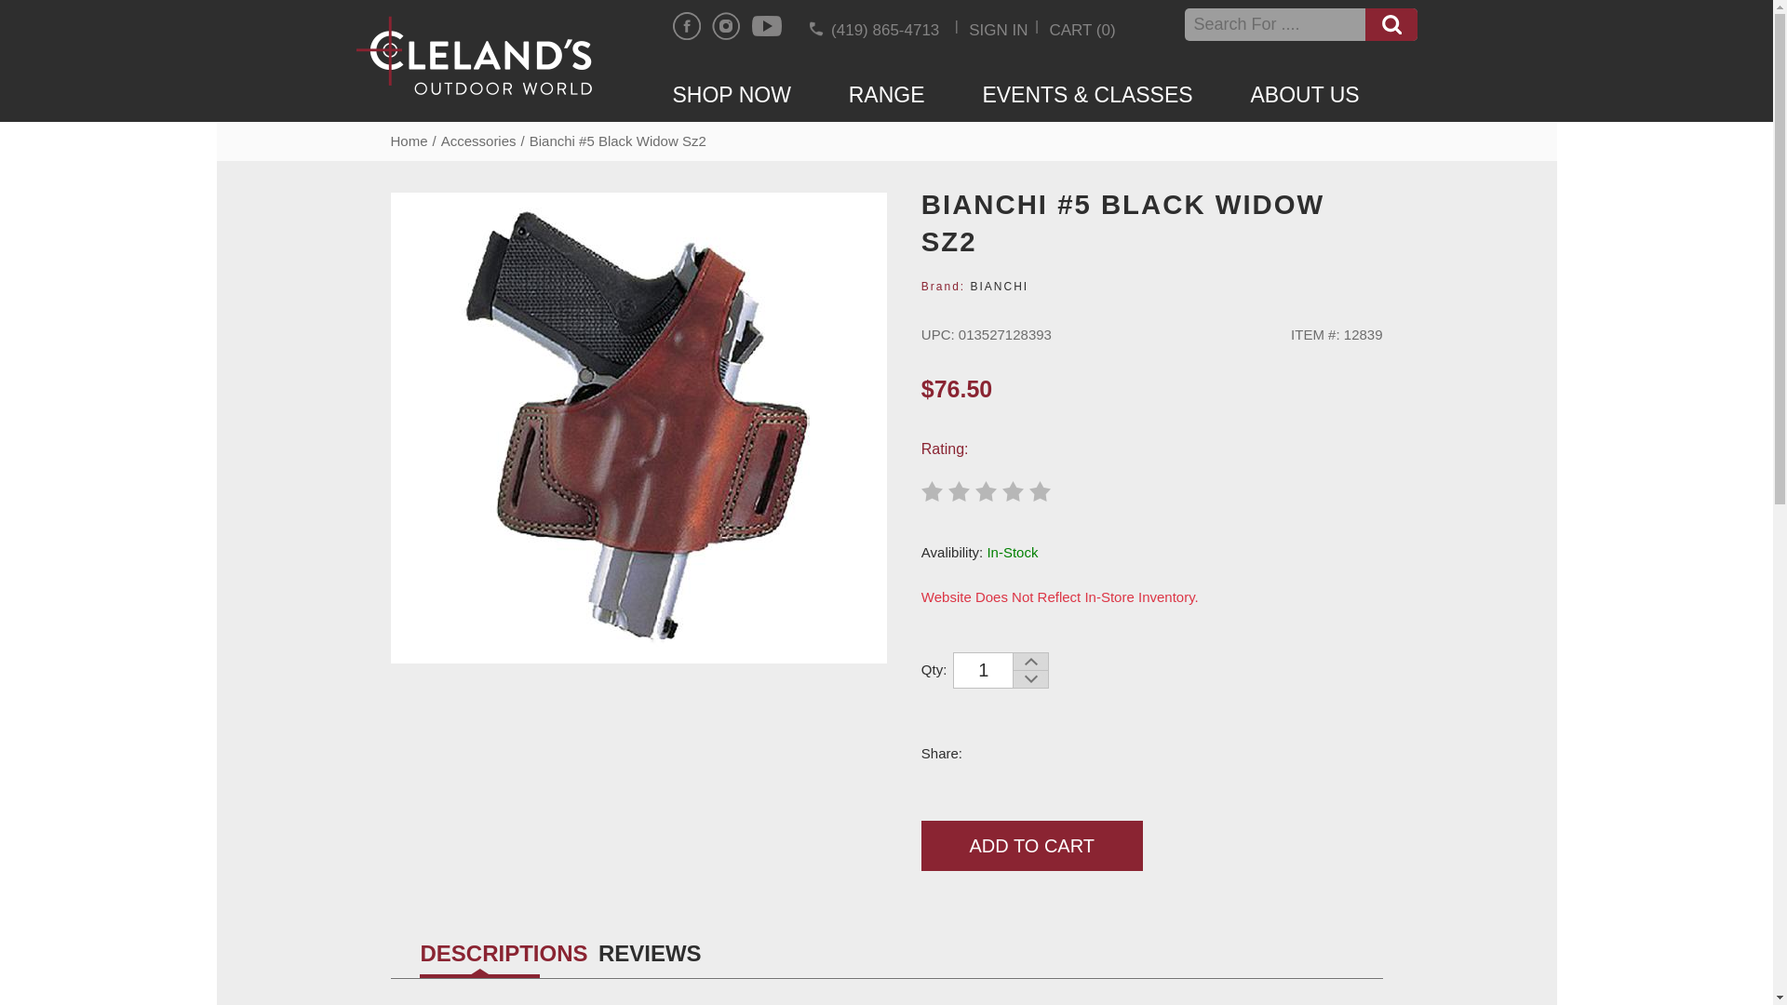 The height and width of the screenshot is (1005, 1787). Describe the element at coordinates (478, 140) in the screenshot. I see `Accessories` at that location.